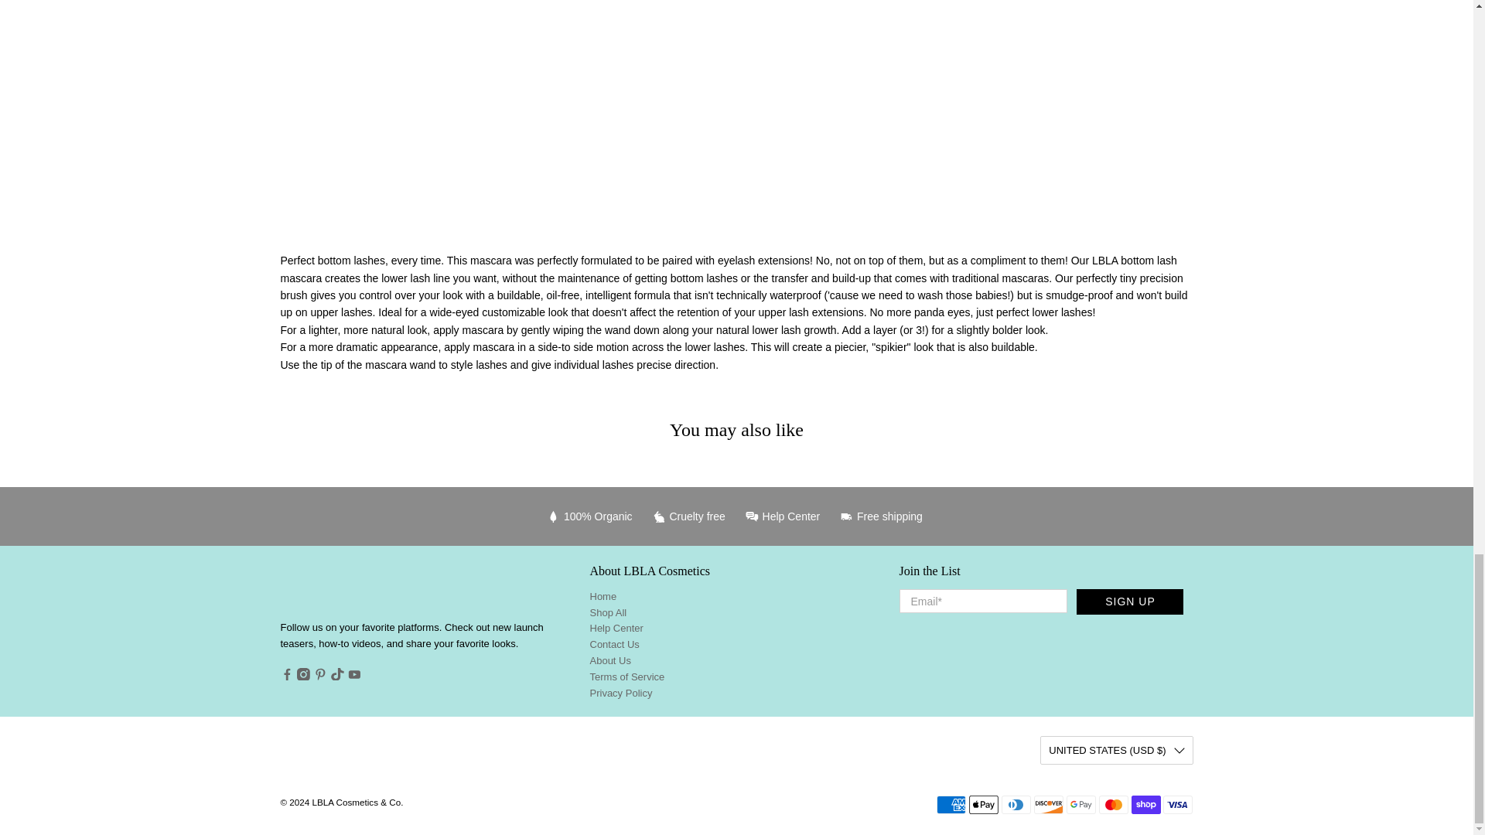  I want to click on American Express, so click(951, 805).